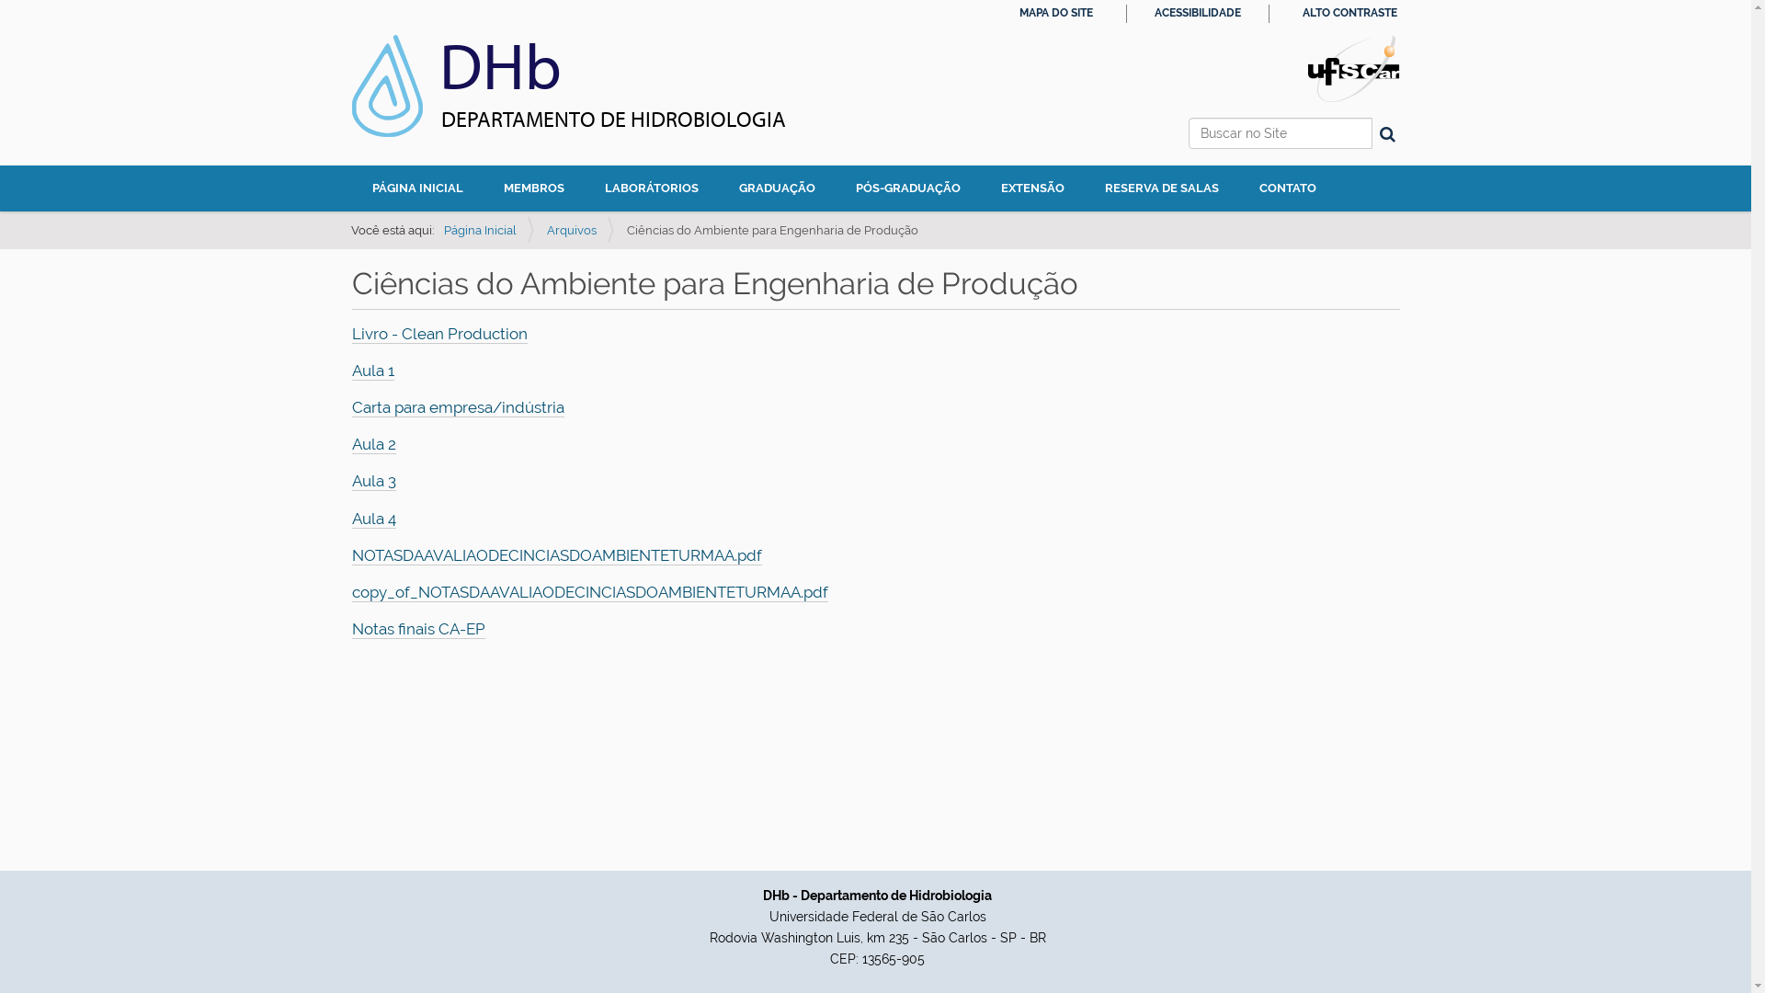 This screenshot has width=1765, height=993. I want to click on MAPA DO SITE, so click(1055, 13).